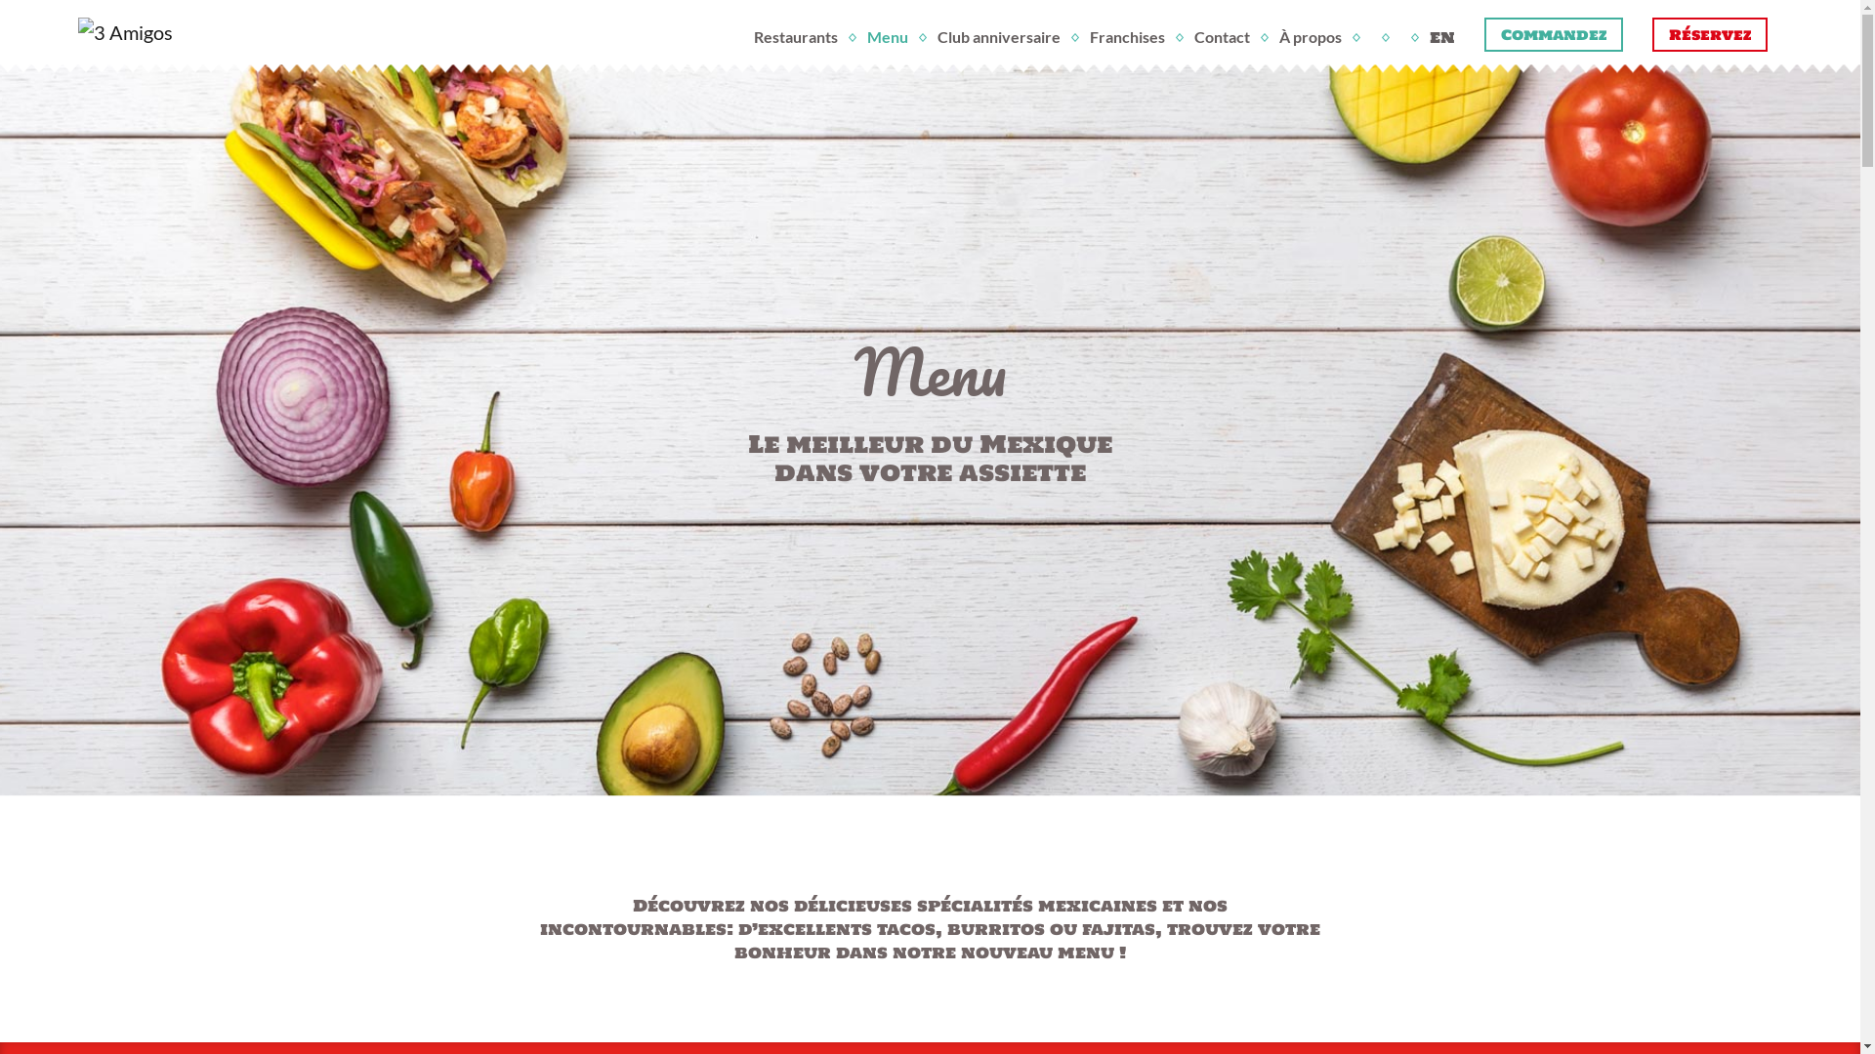 This screenshot has width=1875, height=1054. What do you see at coordinates (796, 37) in the screenshot?
I see `Restaurants` at bounding box center [796, 37].